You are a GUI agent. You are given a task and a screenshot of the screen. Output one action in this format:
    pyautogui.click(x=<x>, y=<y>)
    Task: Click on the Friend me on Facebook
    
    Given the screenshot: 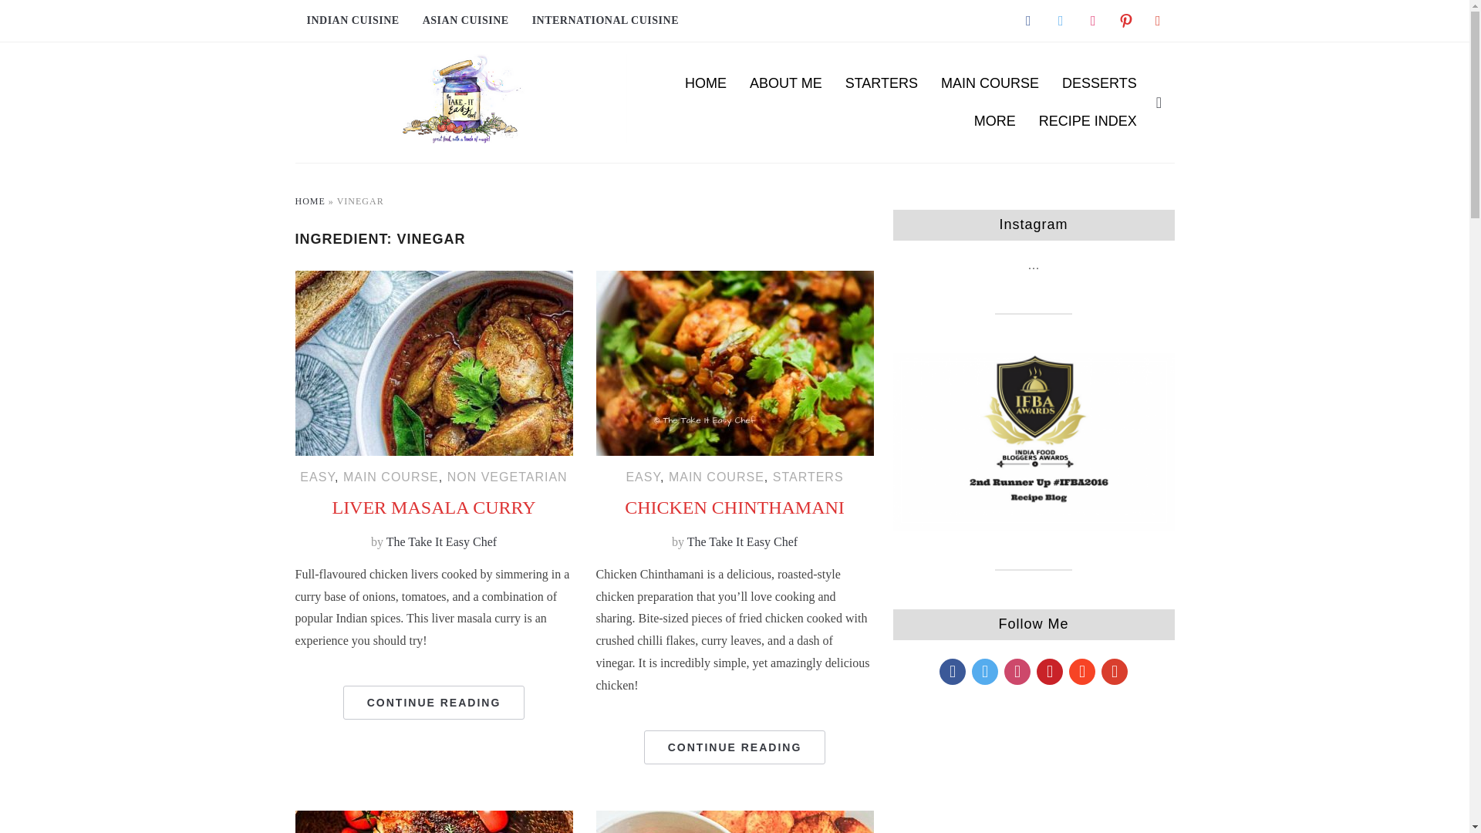 What is the action you would take?
    pyautogui.click(x=1027, y=20)
    